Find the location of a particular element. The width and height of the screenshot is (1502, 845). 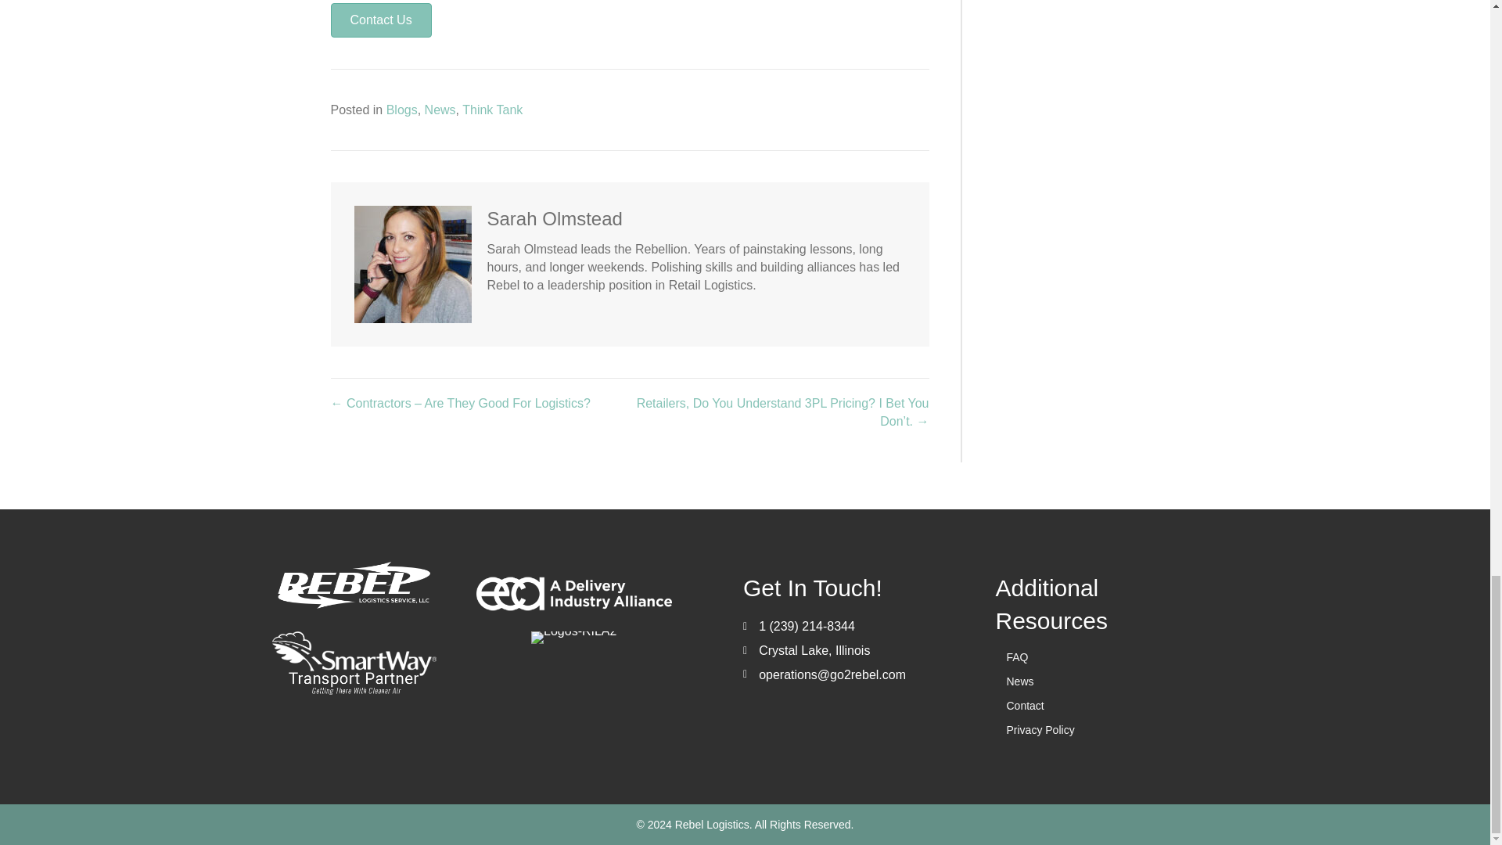

Smartway Logo is located at coordinates (354, 662).